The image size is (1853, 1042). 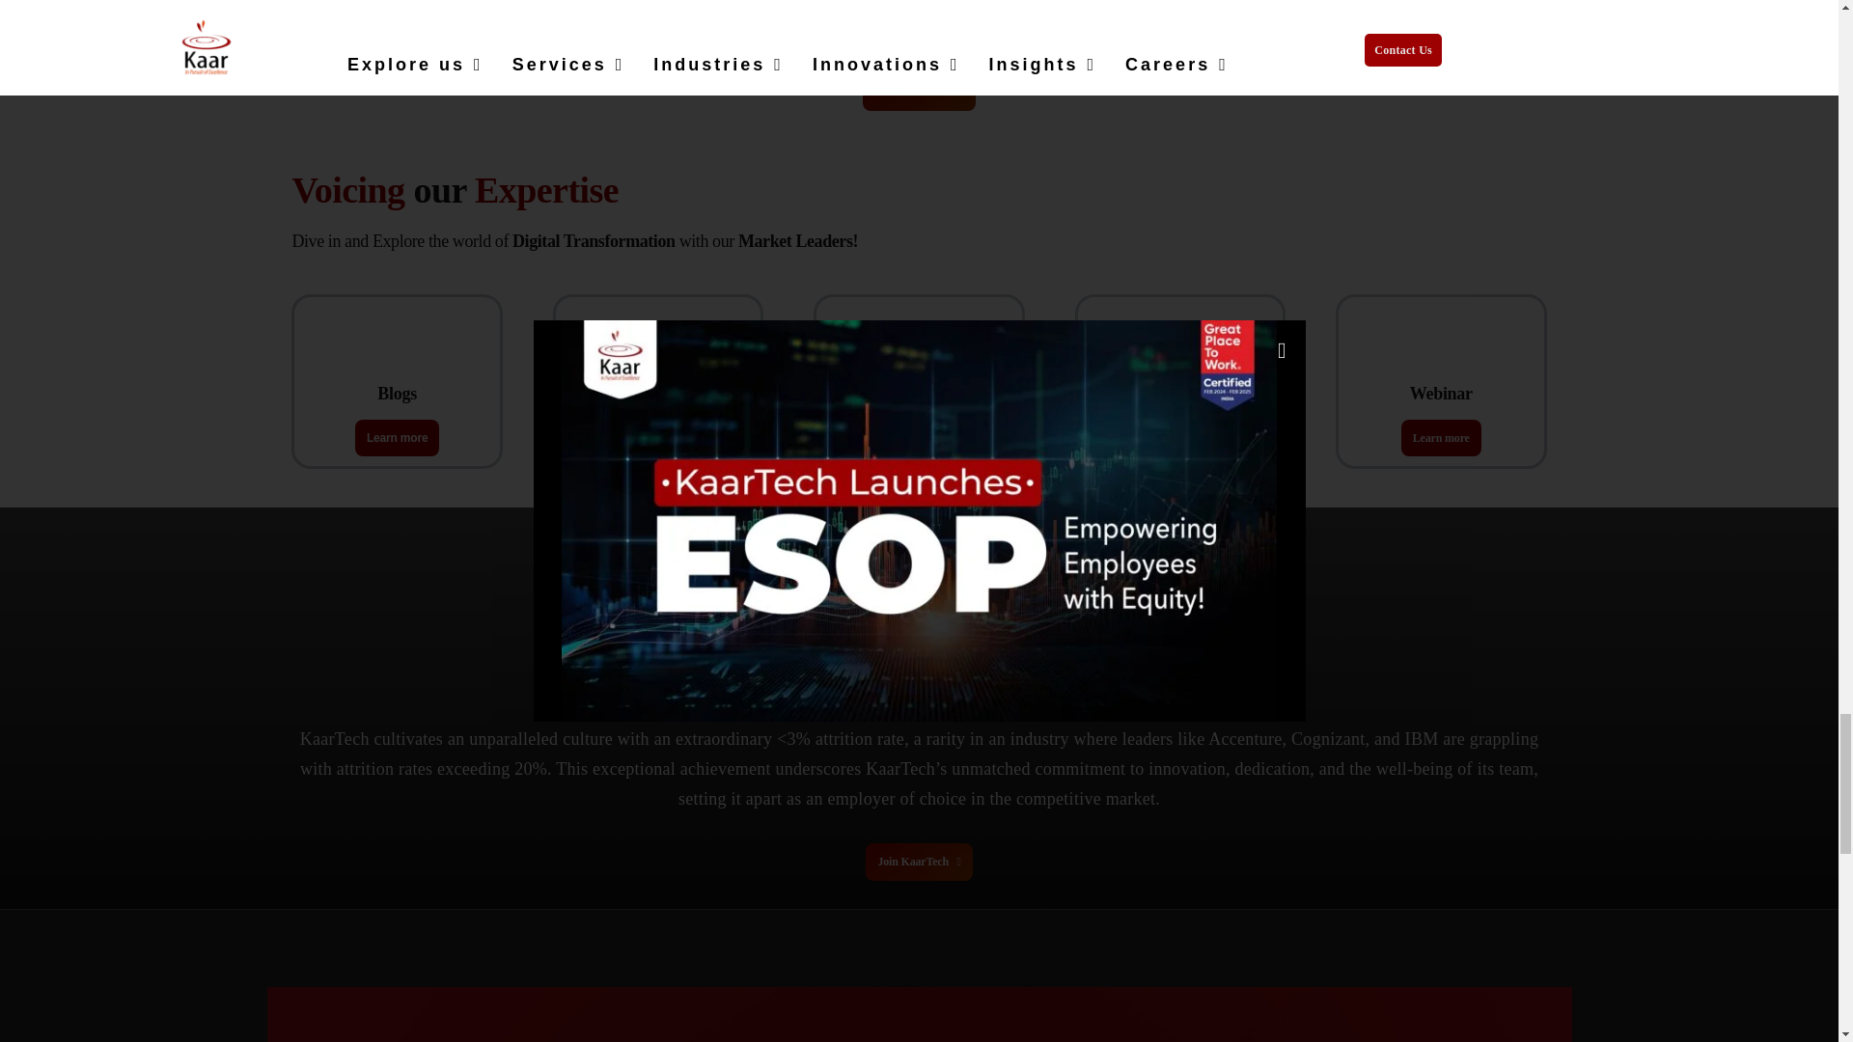 What do you see at coordinates (398, 349) in the screenshot?
I see `blogs-1` at bounding box center [398, 349].